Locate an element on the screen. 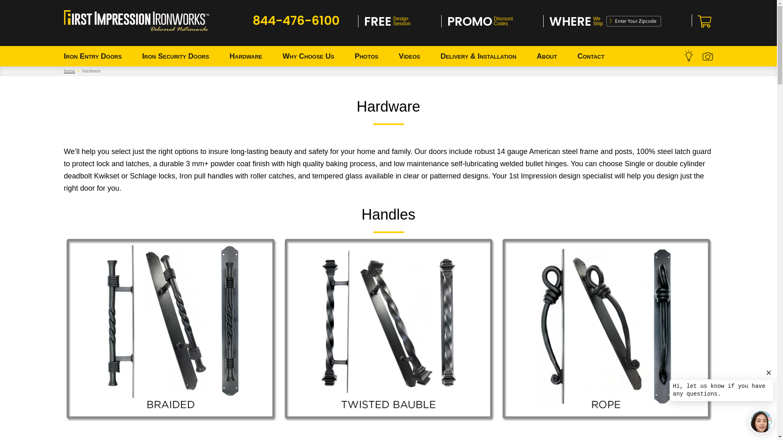 The width and height of the screenshot is (783, 440). Contact is located at coordinates (591, 56).